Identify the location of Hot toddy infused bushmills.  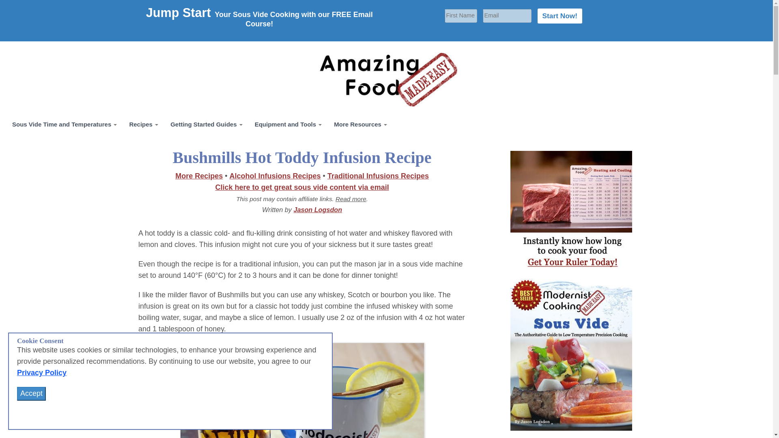
(302, 390).